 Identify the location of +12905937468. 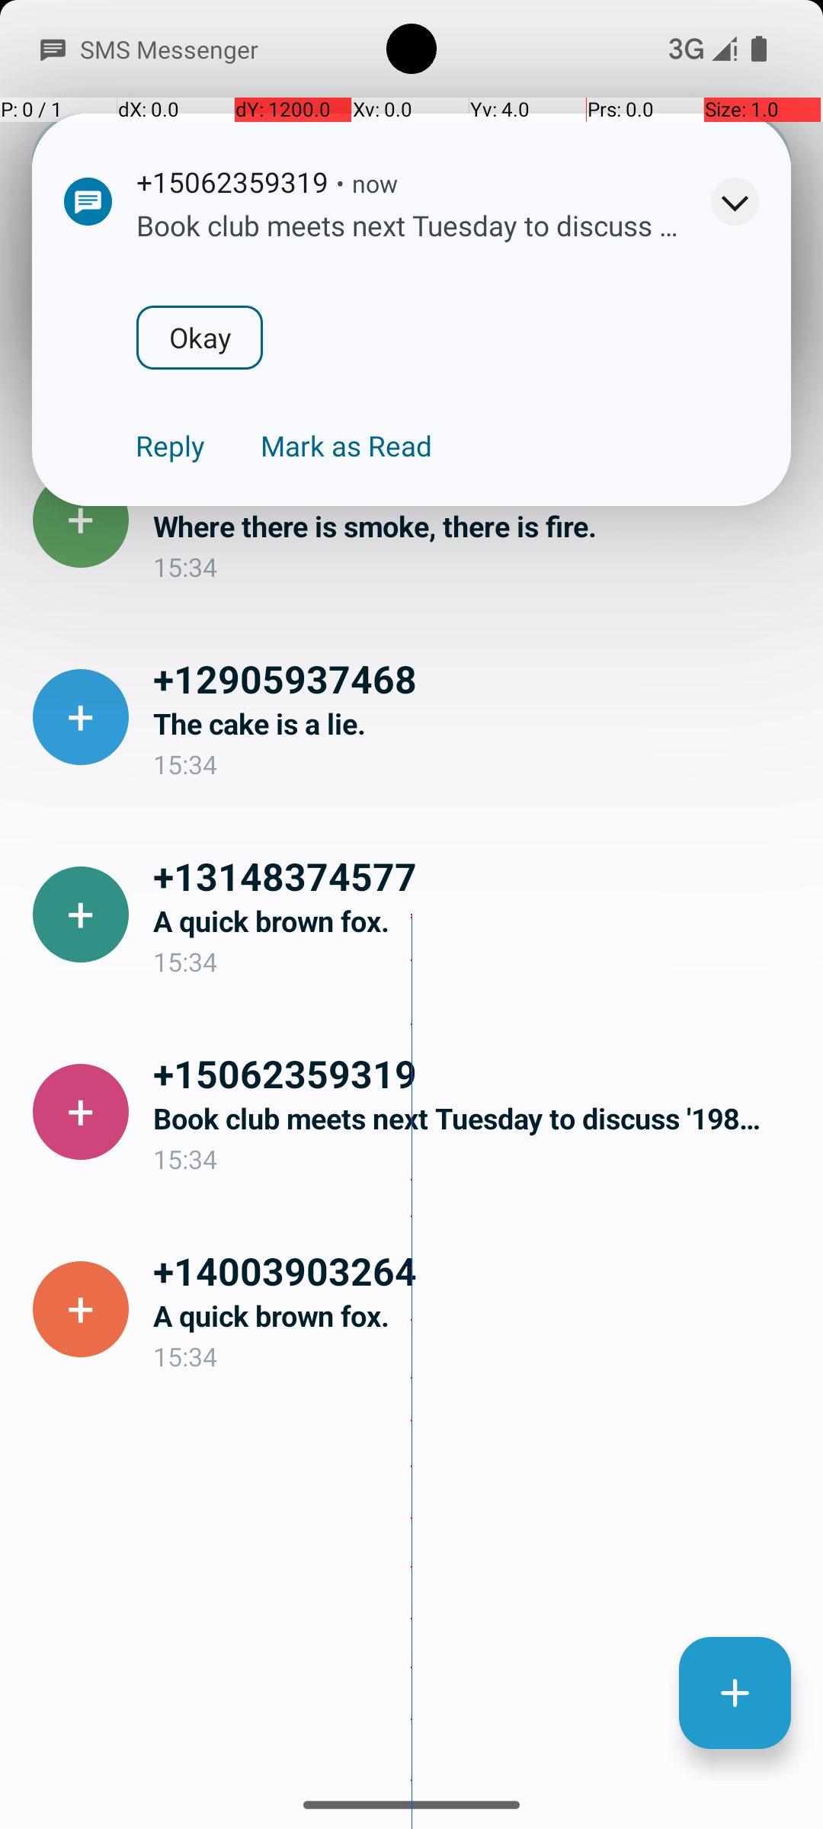
(476, 678).